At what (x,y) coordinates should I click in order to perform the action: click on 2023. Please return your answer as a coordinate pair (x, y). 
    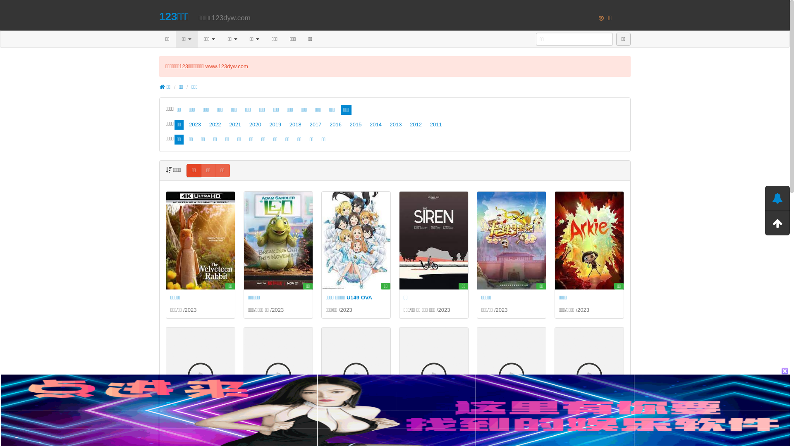
    Looking at the image, I should click on (195, 125).